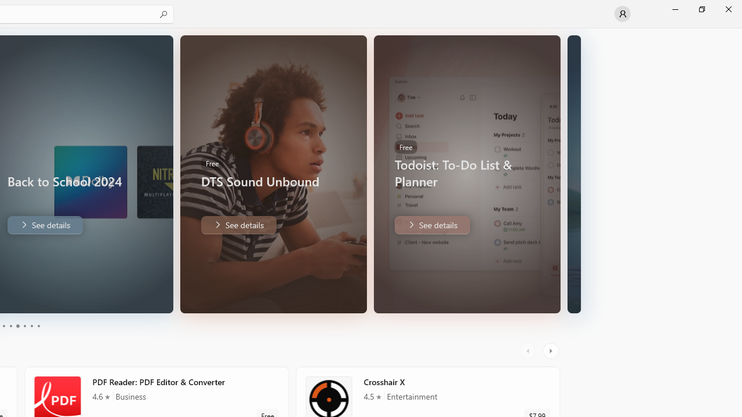  What do you see at coordinates (552, 351) in the screenshot?
I see `AutomationID: RightScrollButton` at bounding box center [552, 351].